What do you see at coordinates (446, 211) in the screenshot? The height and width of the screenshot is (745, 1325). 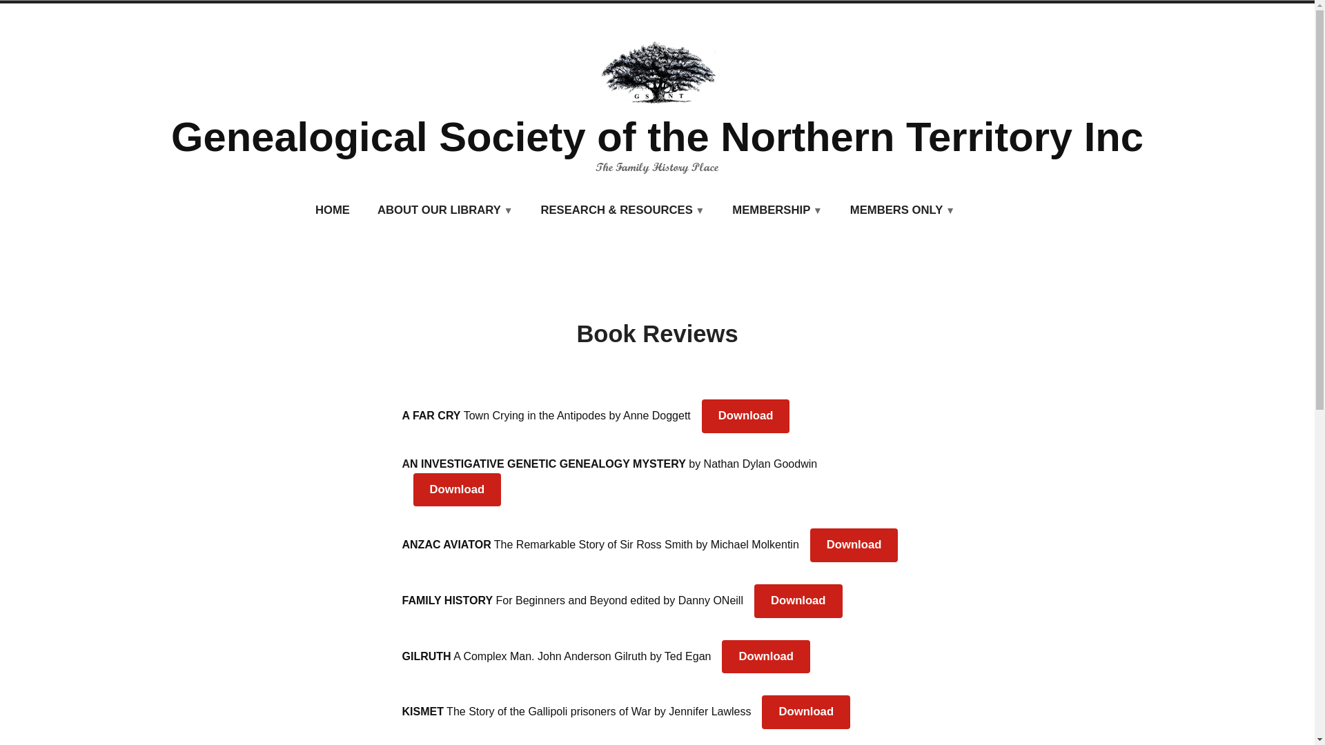 I see `ABOUT OUR LIBRARY` at bounding box center [446, 211].